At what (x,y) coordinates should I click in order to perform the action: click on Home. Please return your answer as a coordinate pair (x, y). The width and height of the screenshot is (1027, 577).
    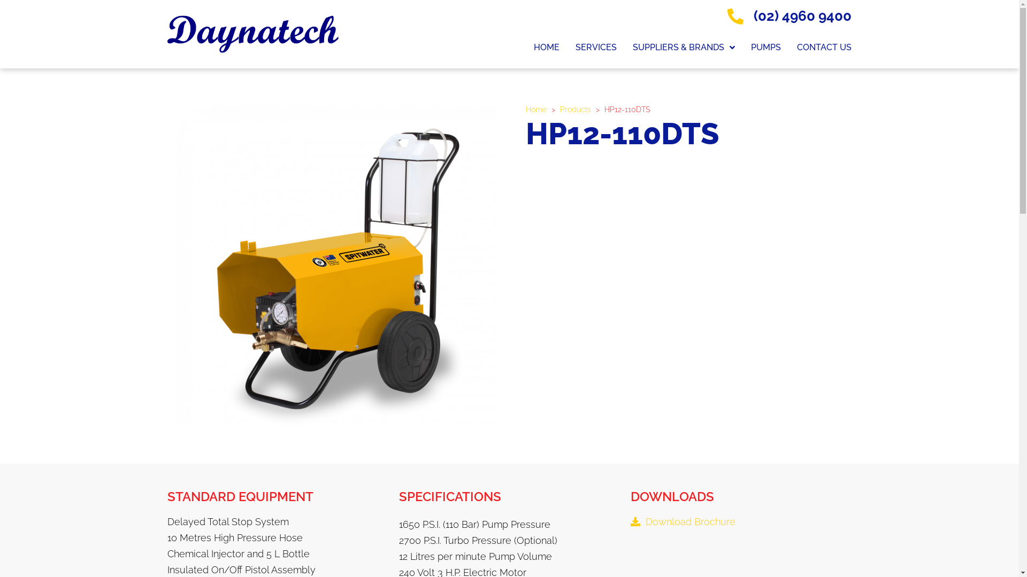
    Looking at the image, I should click on (536, 109).